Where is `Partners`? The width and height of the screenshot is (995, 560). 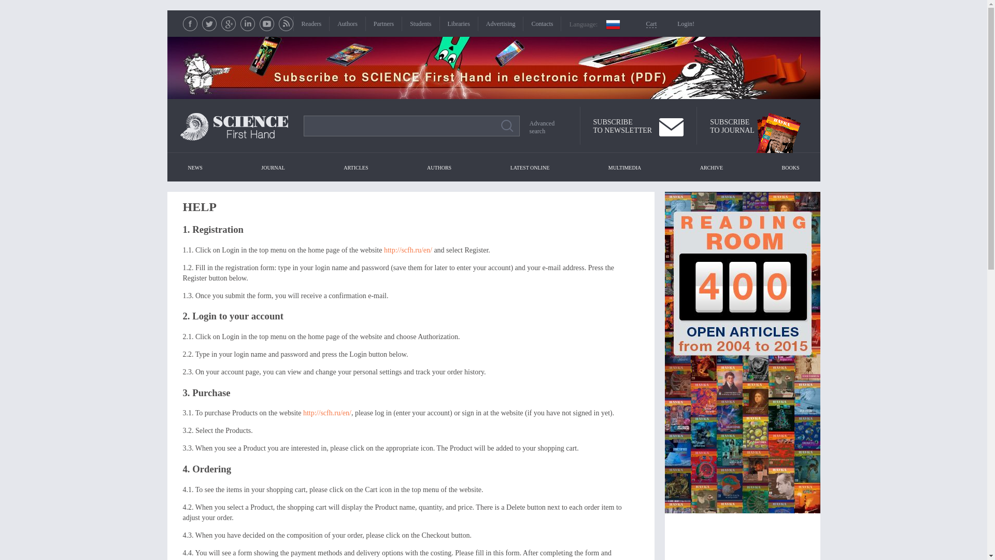
Partners is located at coordinates (383, 23).